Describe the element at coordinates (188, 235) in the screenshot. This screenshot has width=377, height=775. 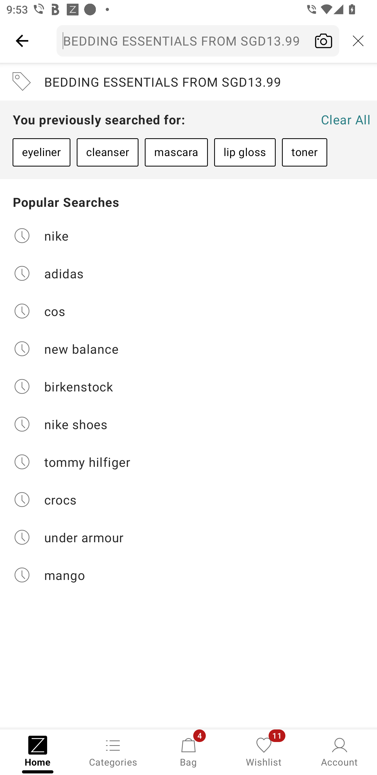
I see `nike` at that location.